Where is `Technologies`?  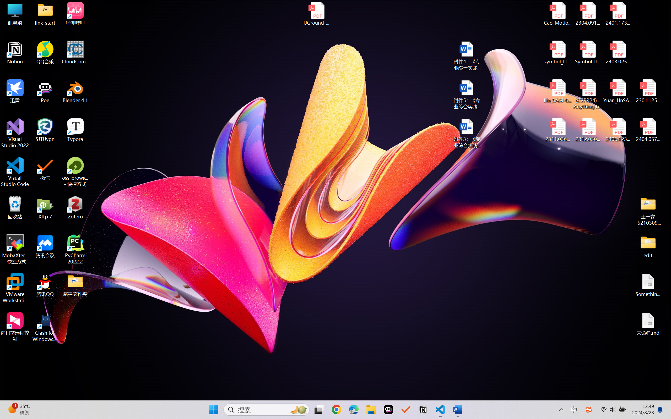
Technologies is located at coordinates (124, 48).